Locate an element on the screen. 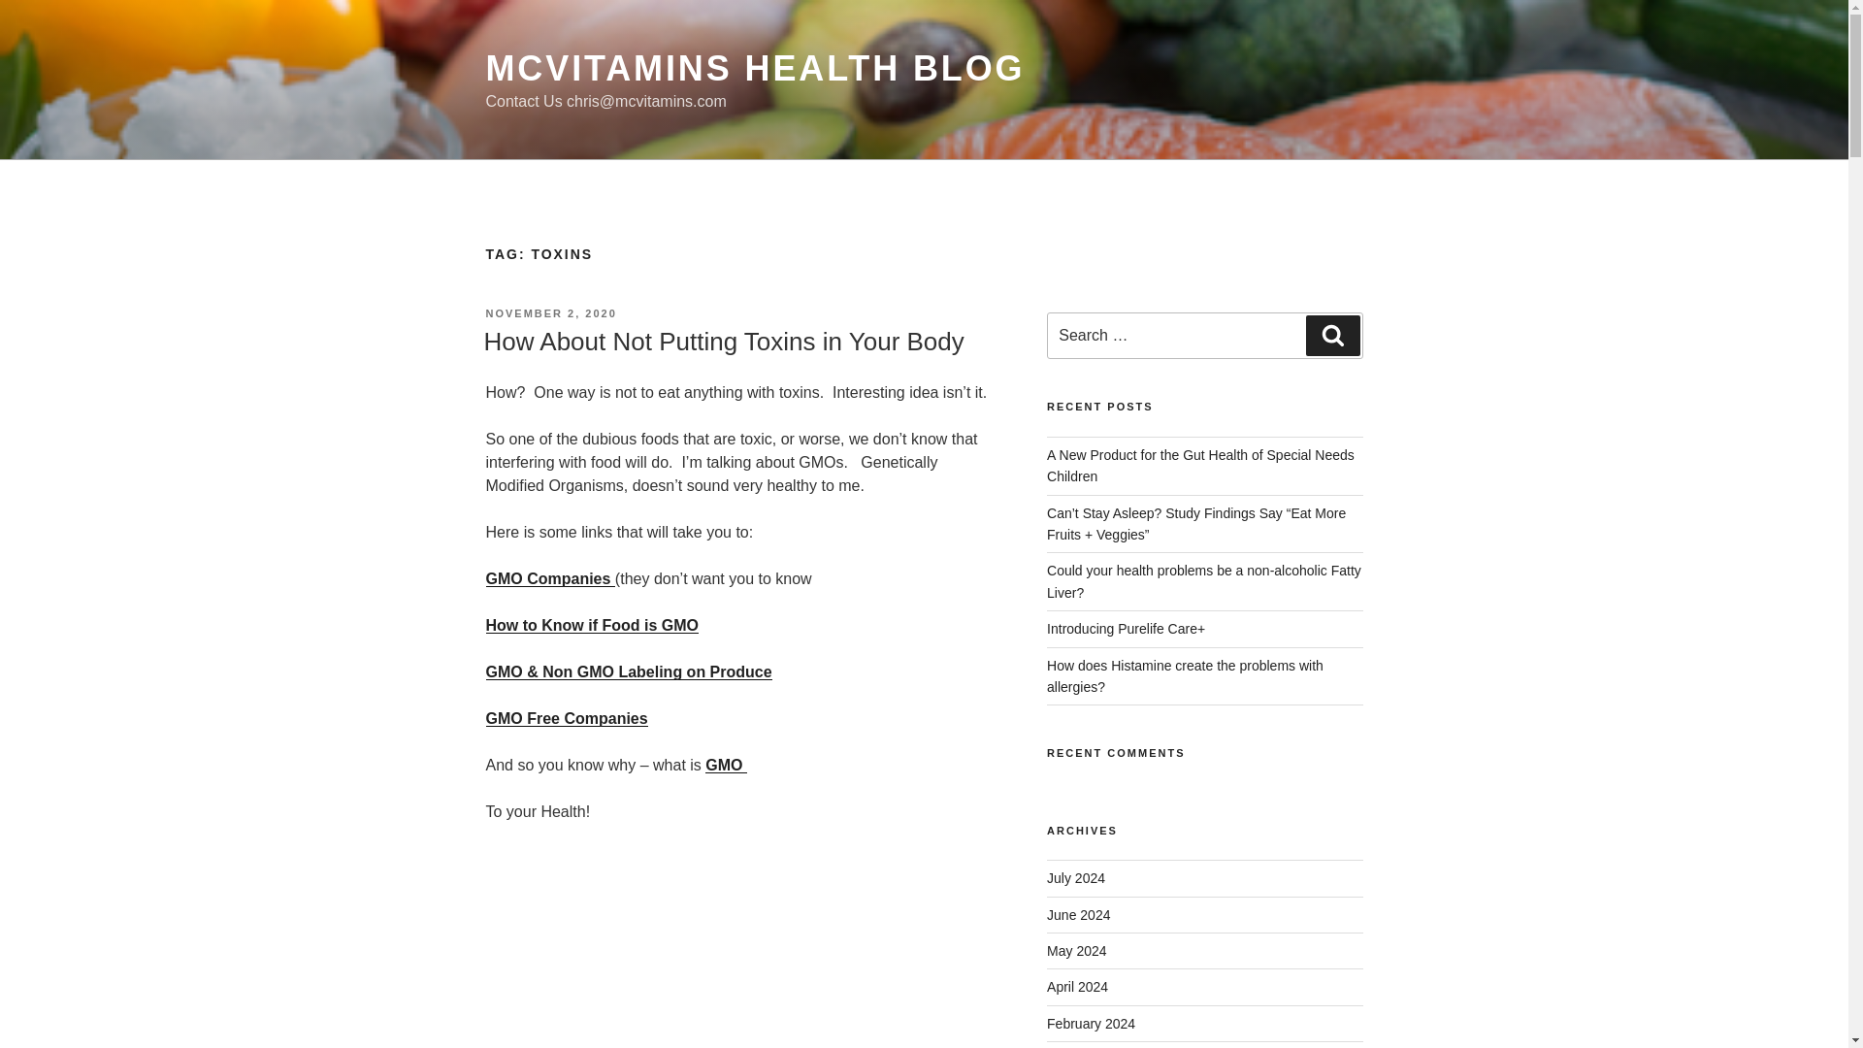 The height and width of the screenshot is (1048, 1863). GMO  is located at coordinates (726, 765).